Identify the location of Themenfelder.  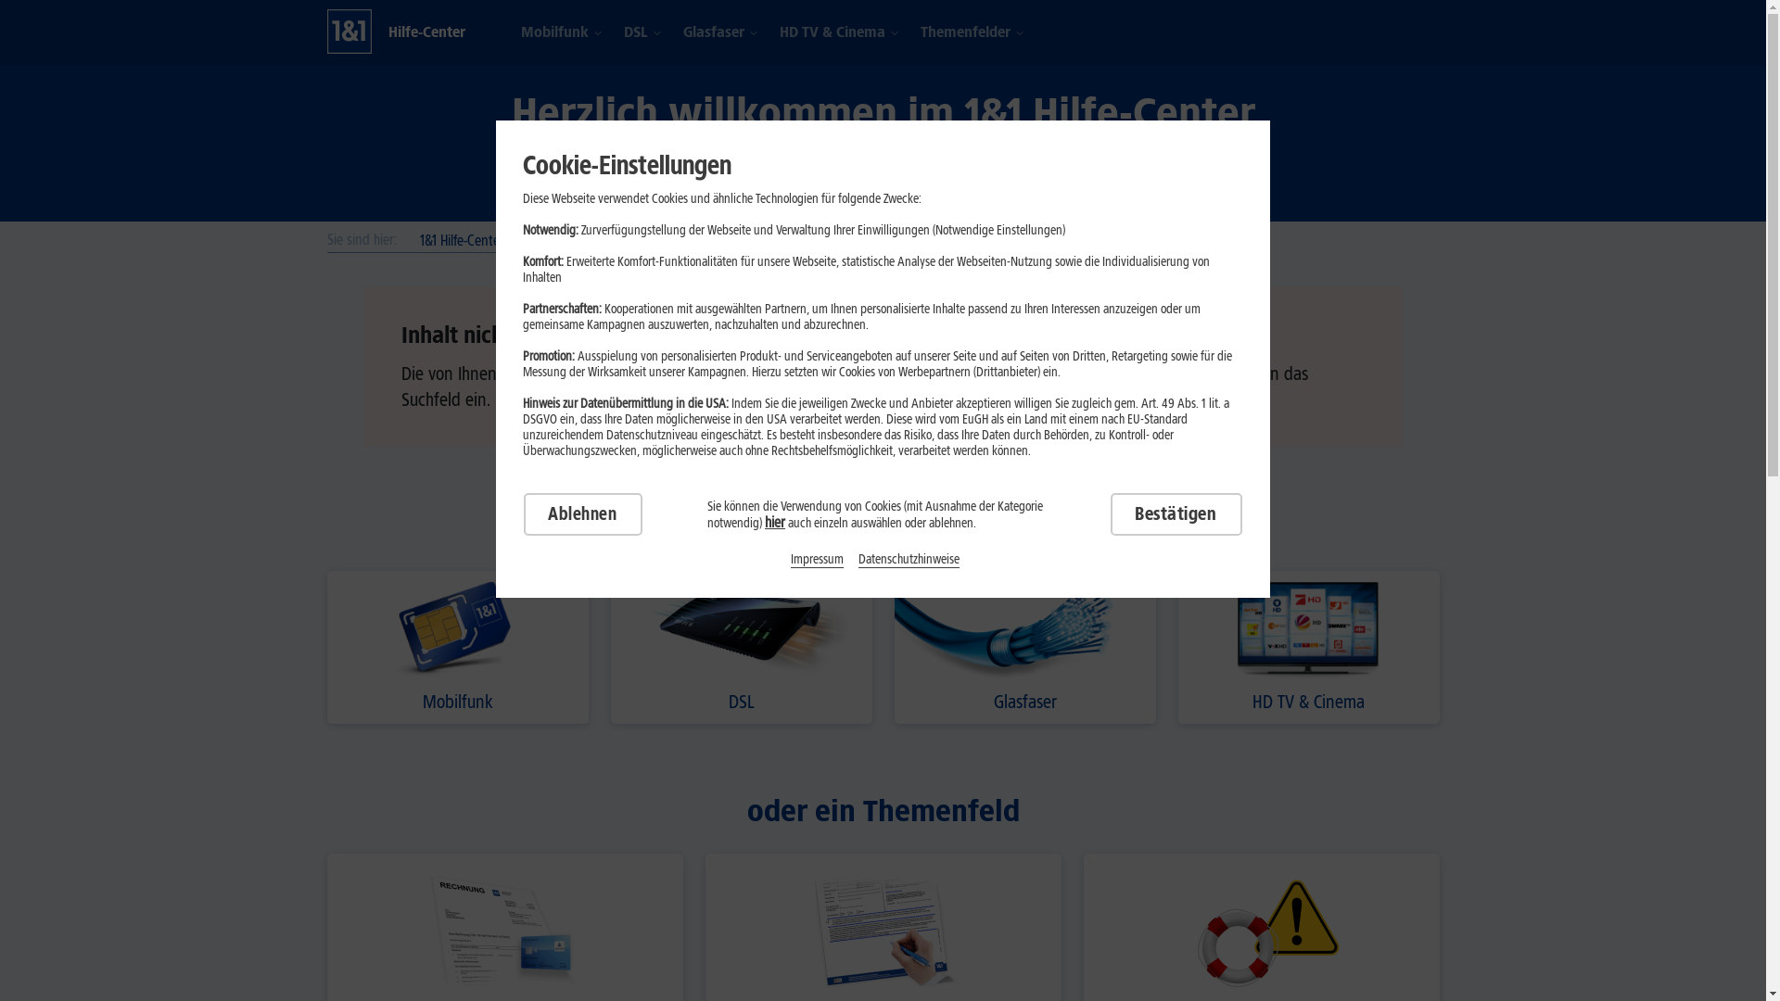
(964, 33).